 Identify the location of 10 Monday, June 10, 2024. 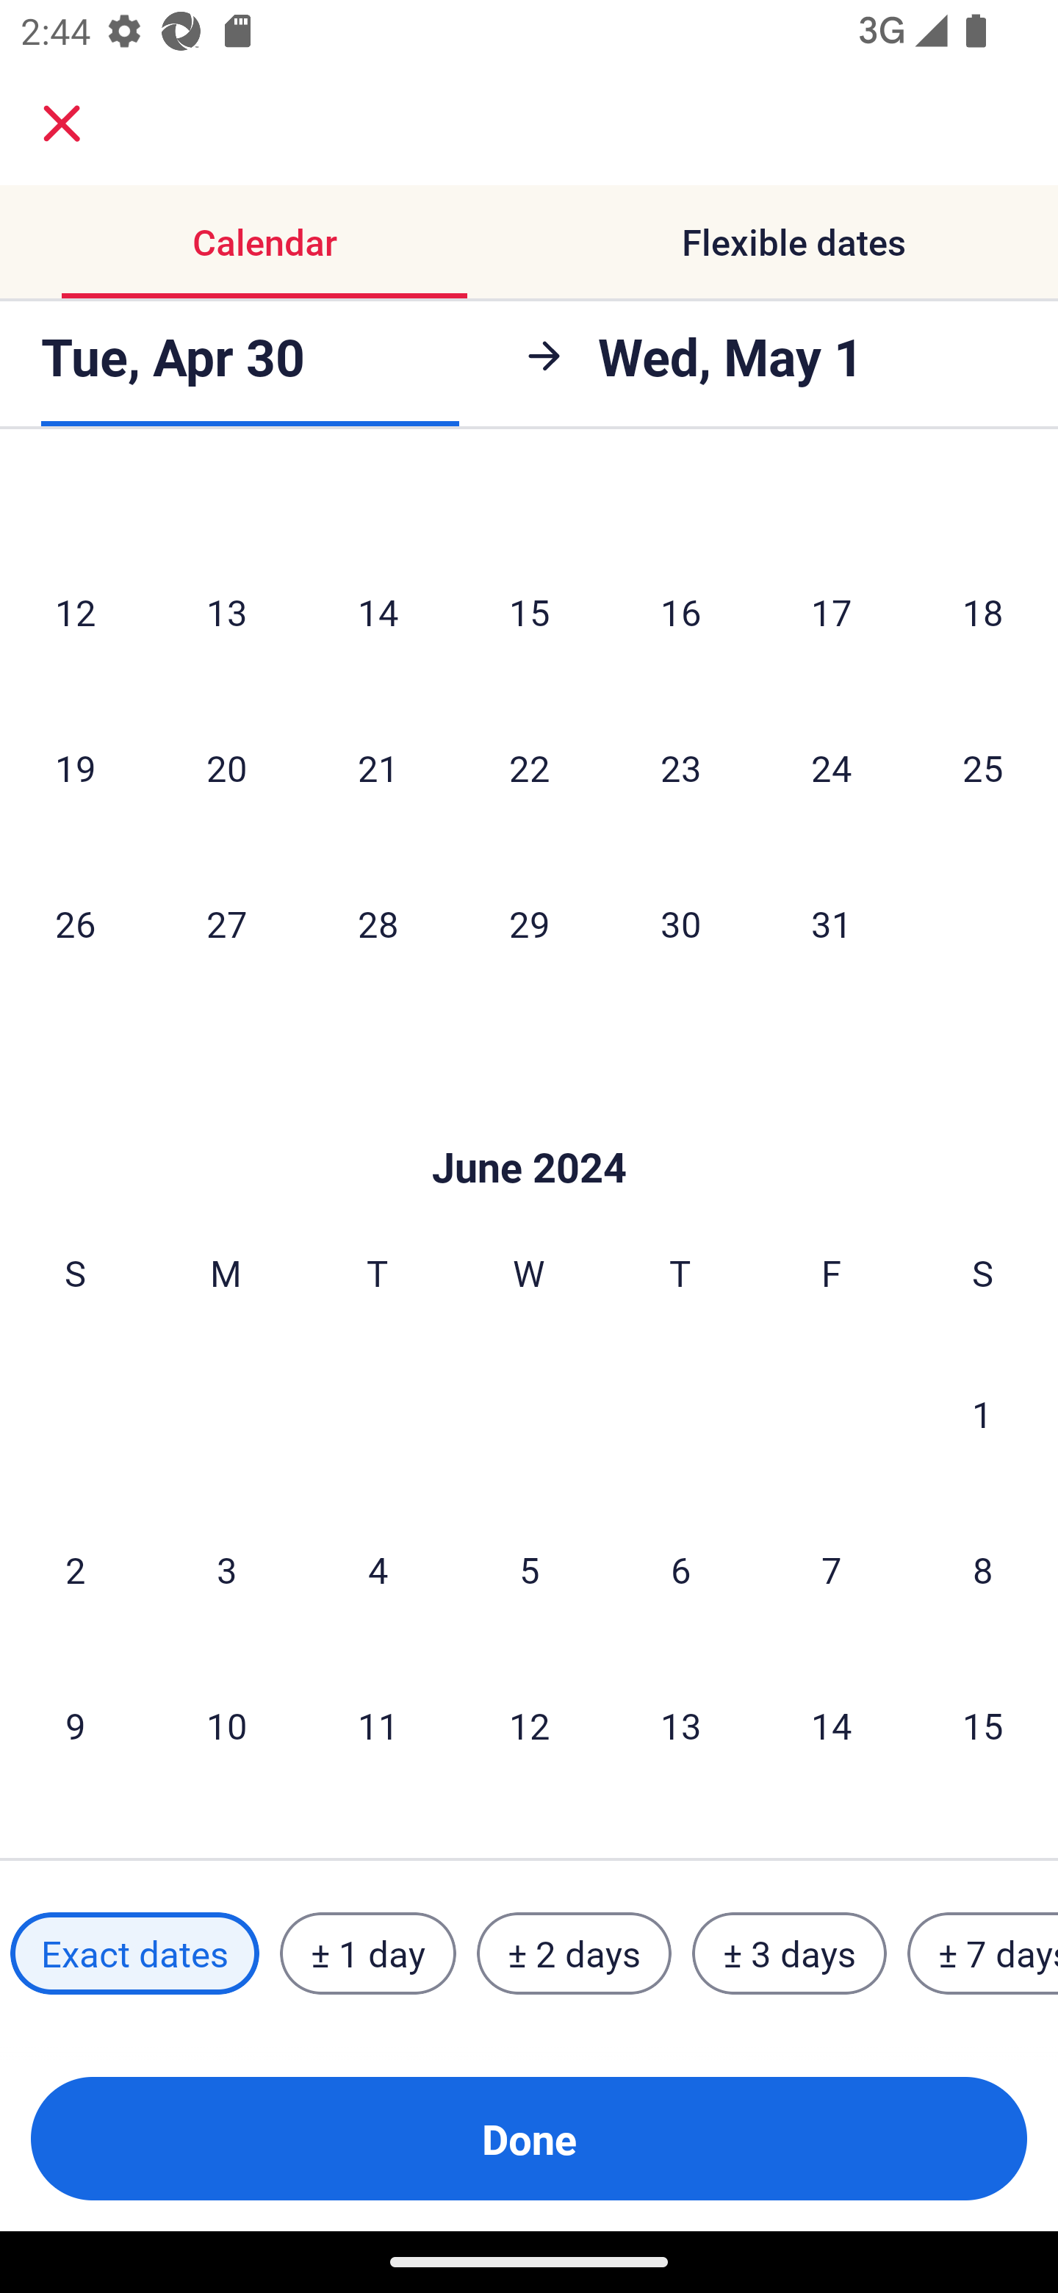
(226, 1726).